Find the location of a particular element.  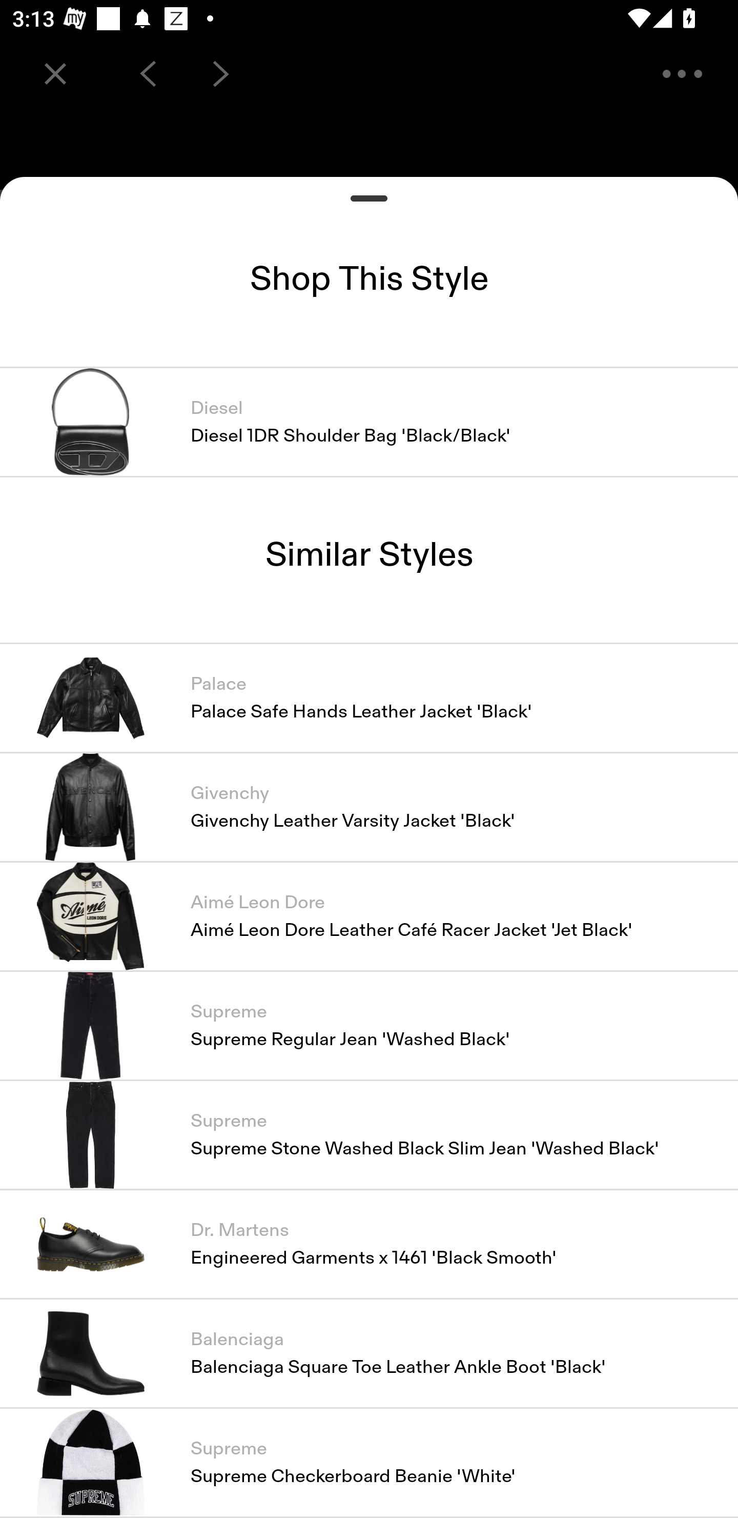

Givenchy Givenchy Leather Varsity Jacket 'Black' is located at coordinates (369, 807).